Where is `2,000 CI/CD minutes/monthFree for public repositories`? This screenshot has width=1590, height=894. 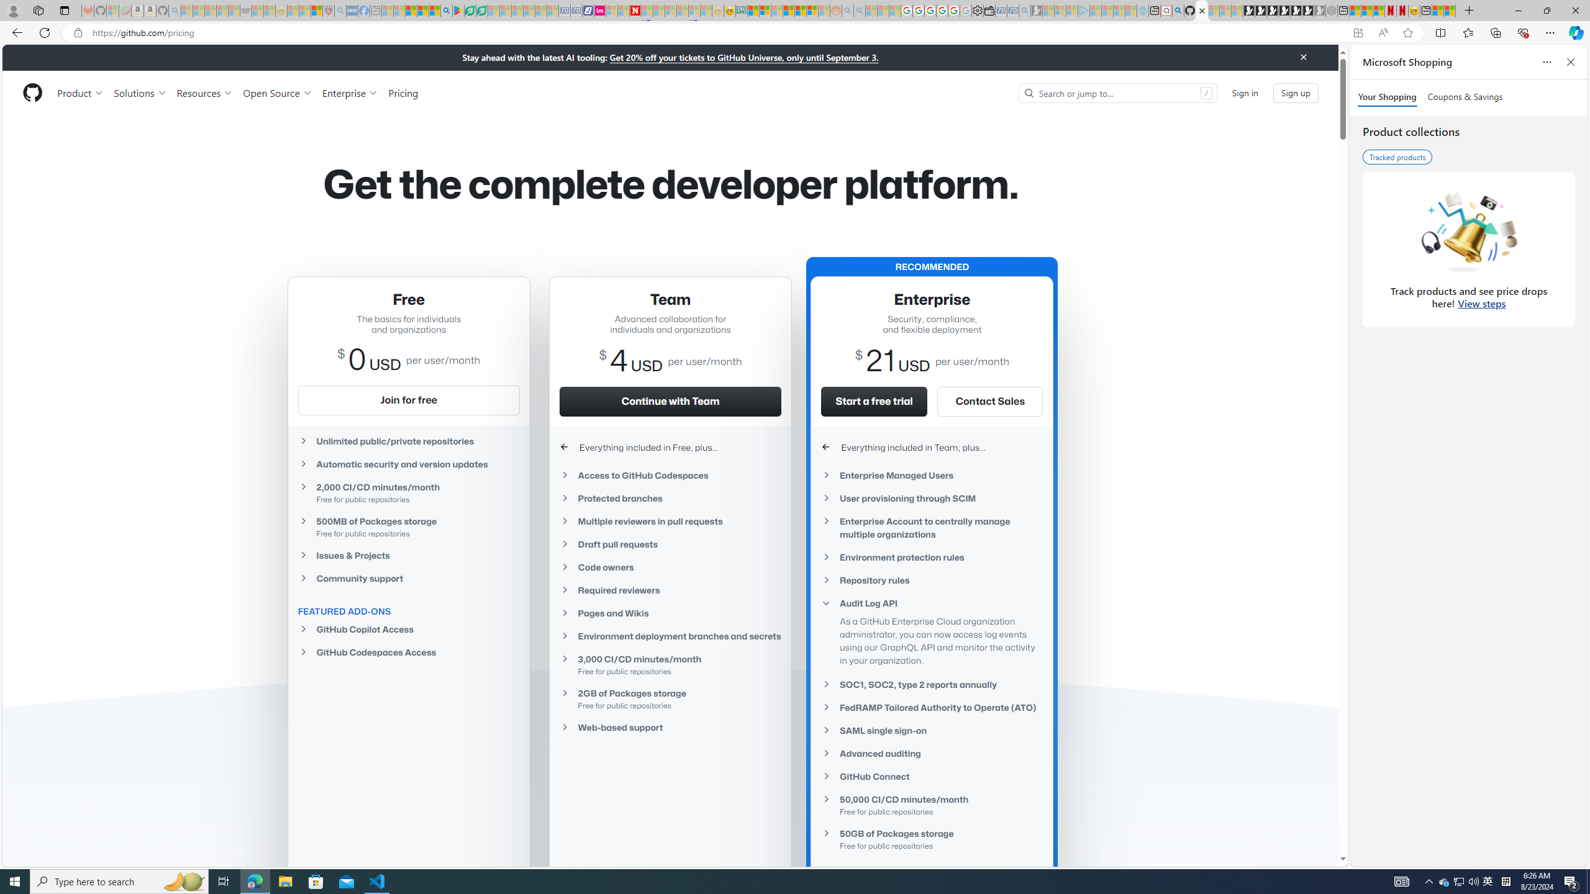 2,000 CI/CD minutes/monthFree for public repositories is located at coordinates (409, 492).